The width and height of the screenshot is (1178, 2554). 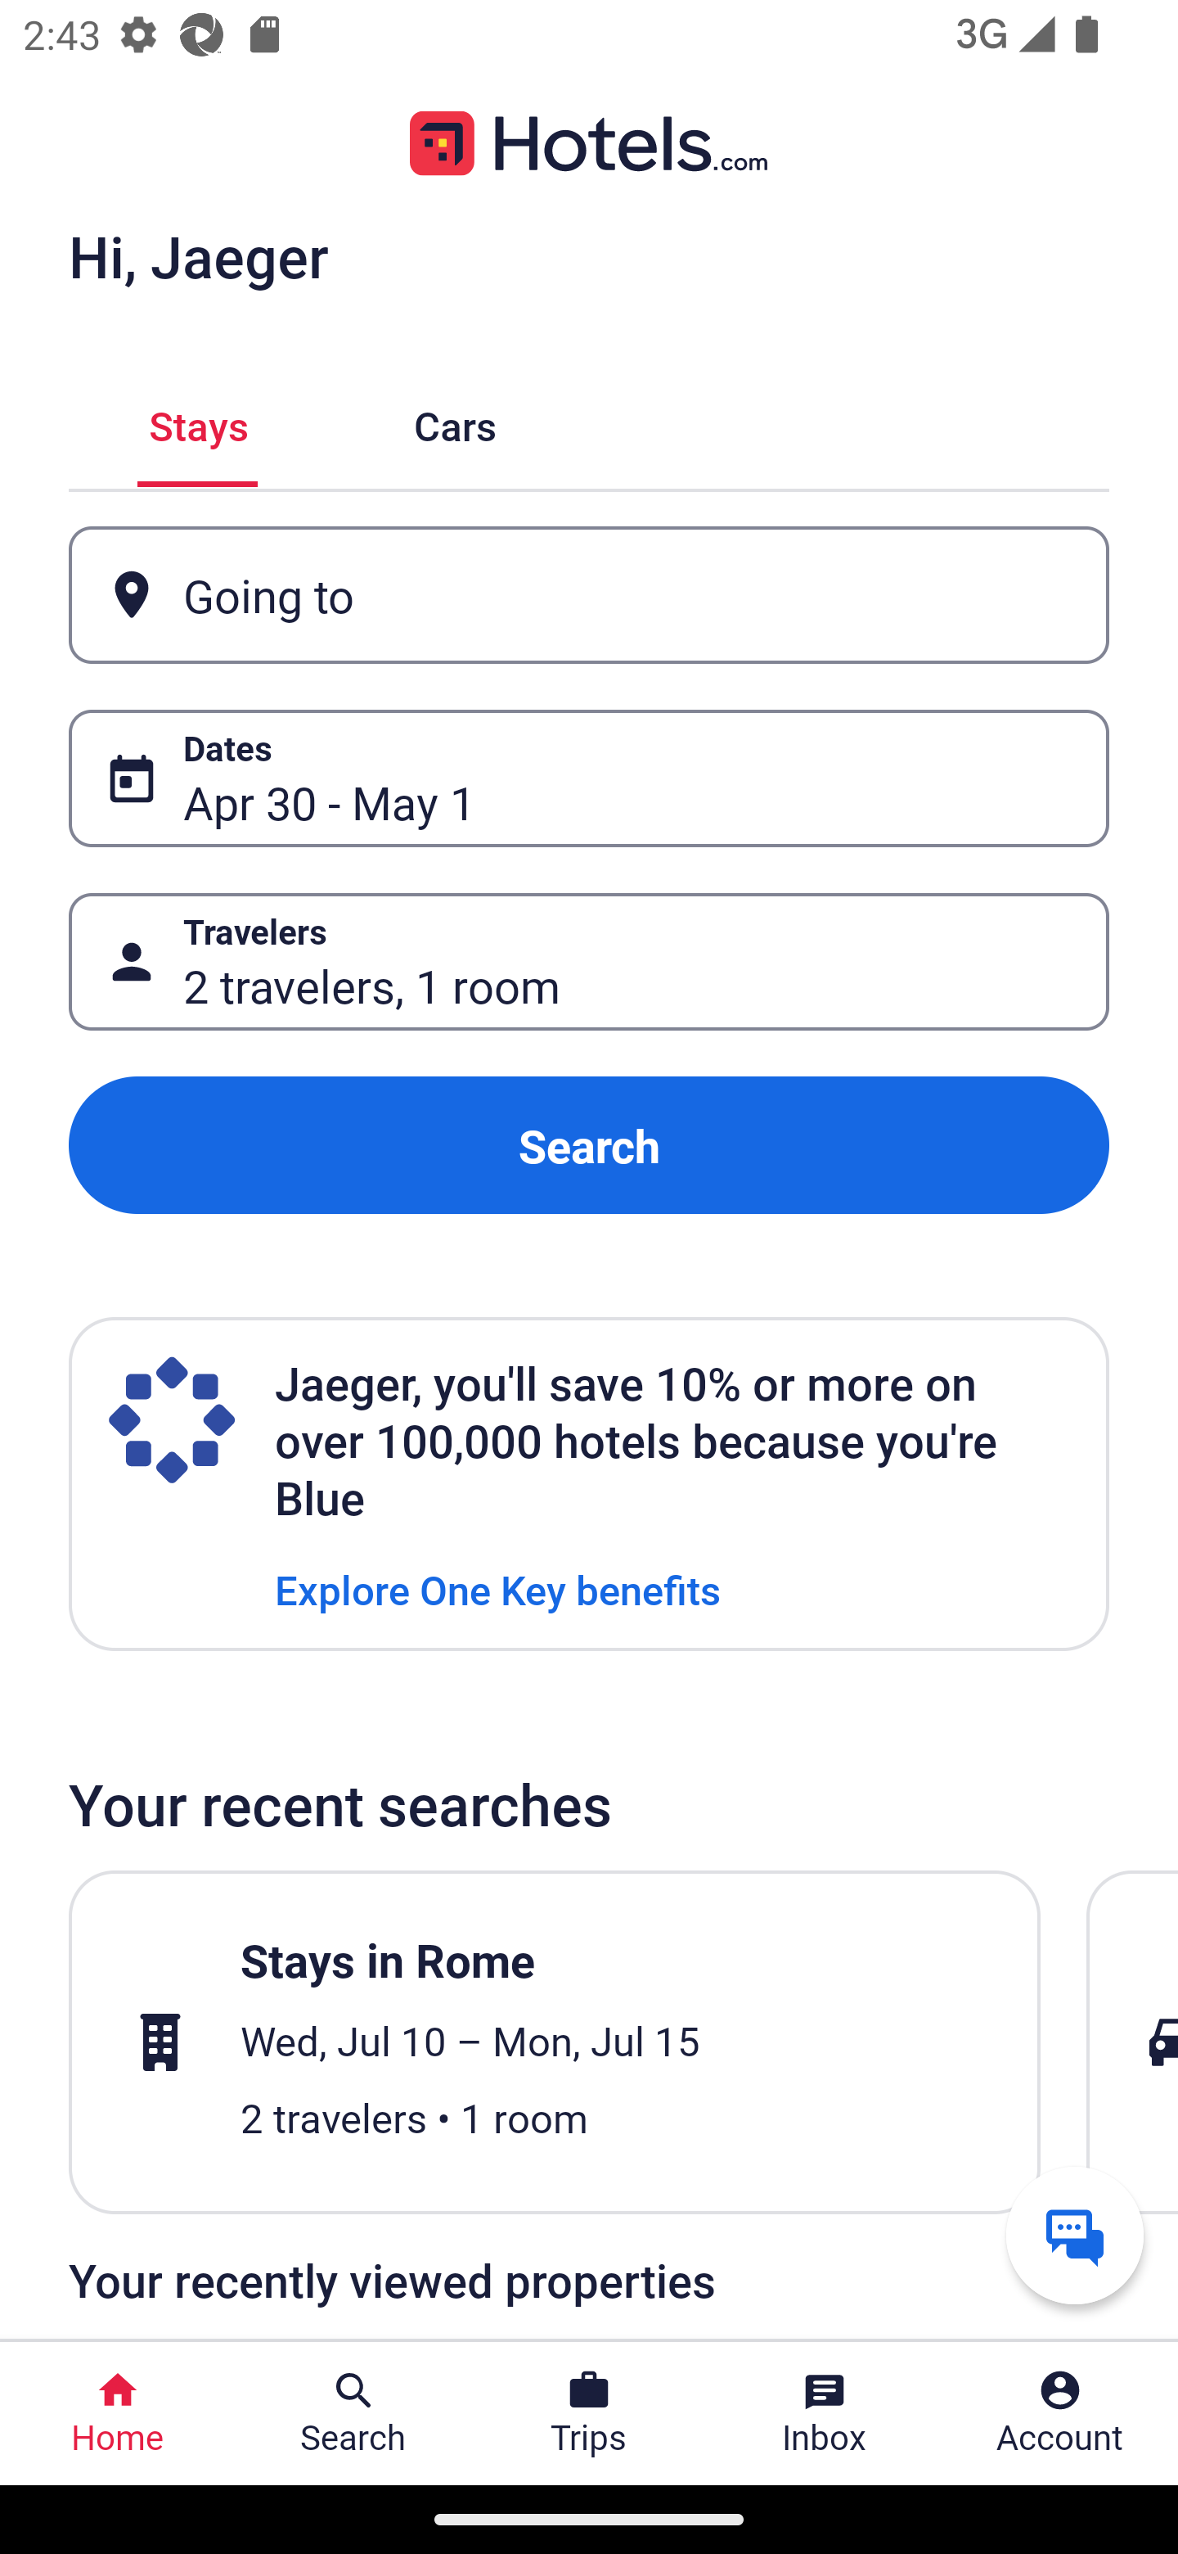 I want to click on Account Profile. Button, so click(x=1060, y=2413).